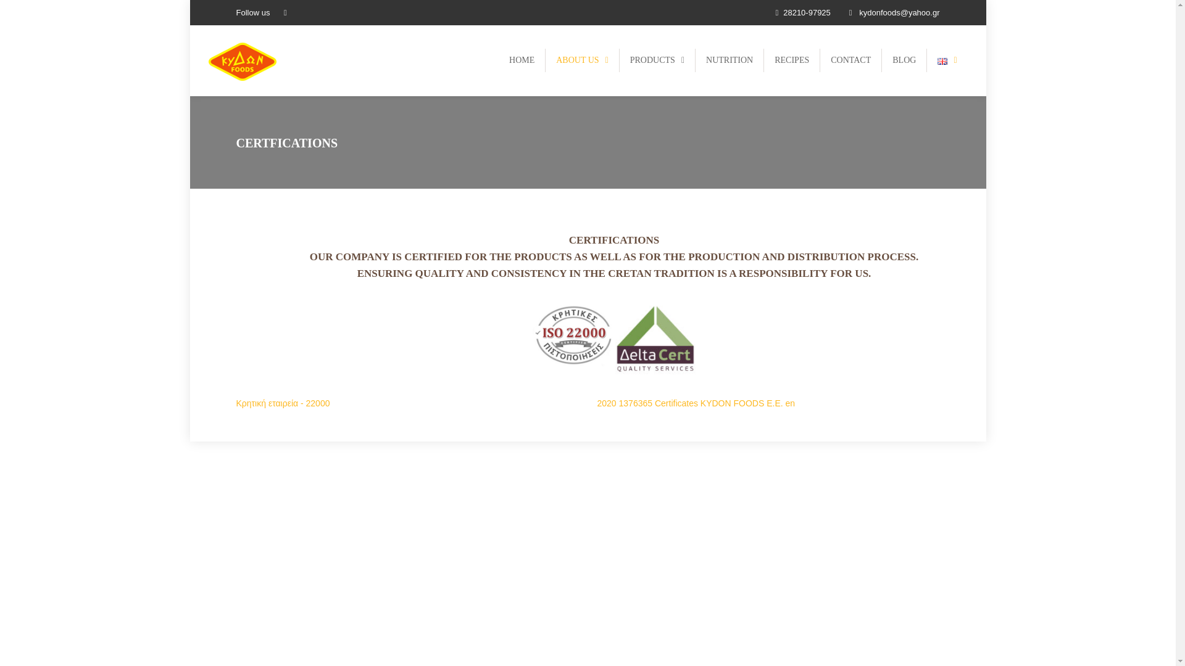 Image resolution: width=1185 pixels, height=666 pixels. I want to click on RECIPES, so click(792, 60).